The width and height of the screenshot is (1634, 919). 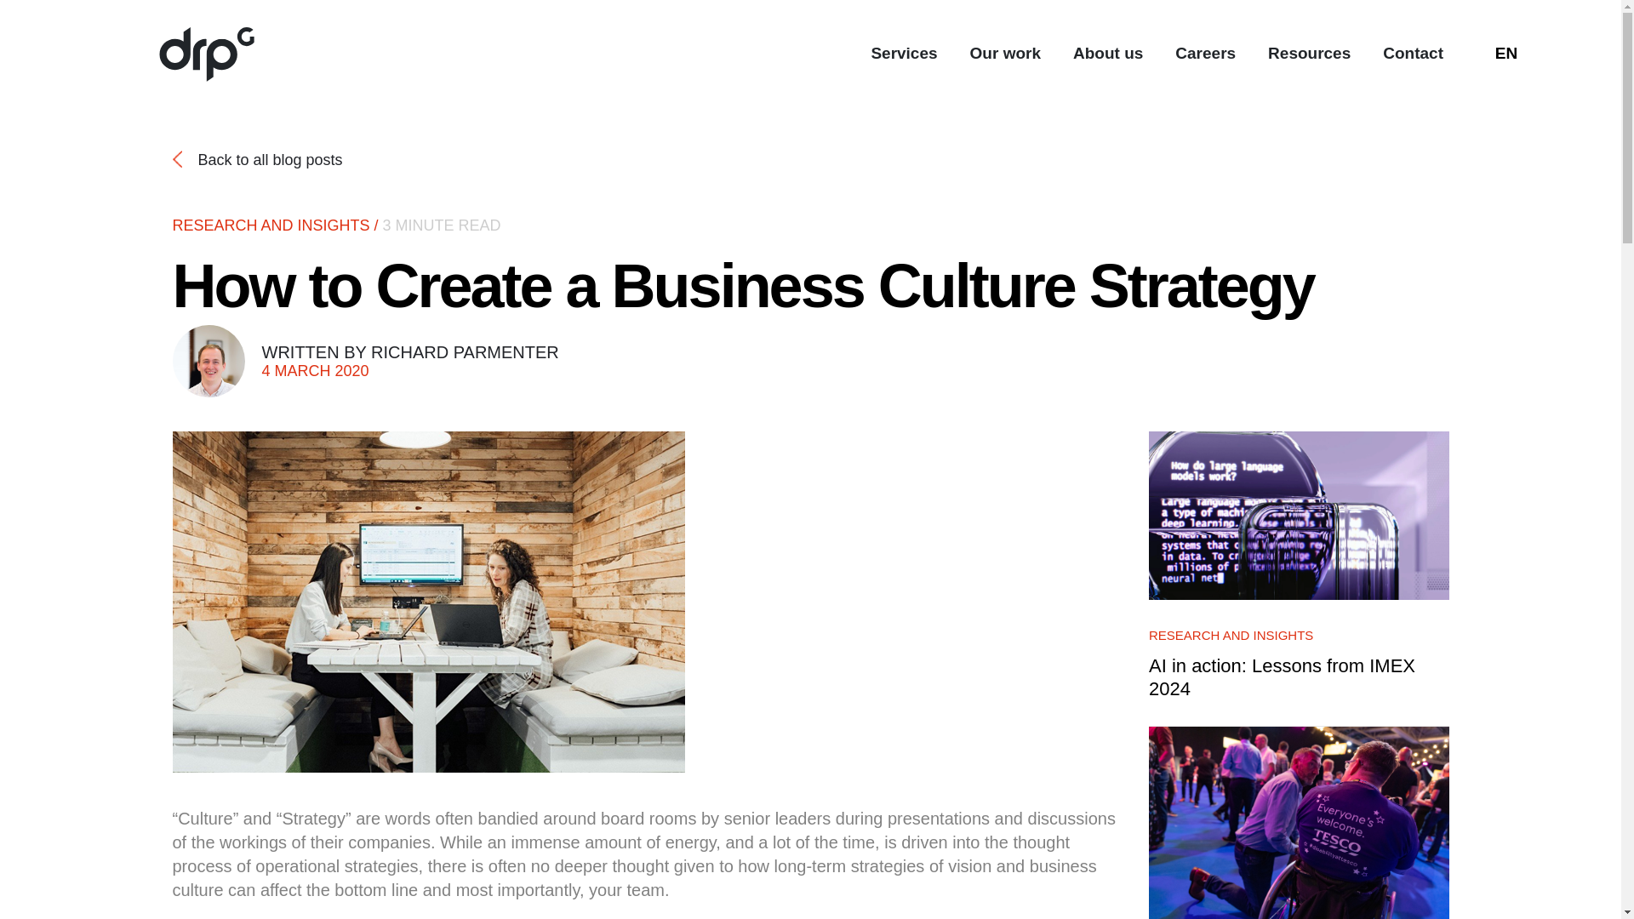 I want to click on Resources, so click(x=1309, y=54).